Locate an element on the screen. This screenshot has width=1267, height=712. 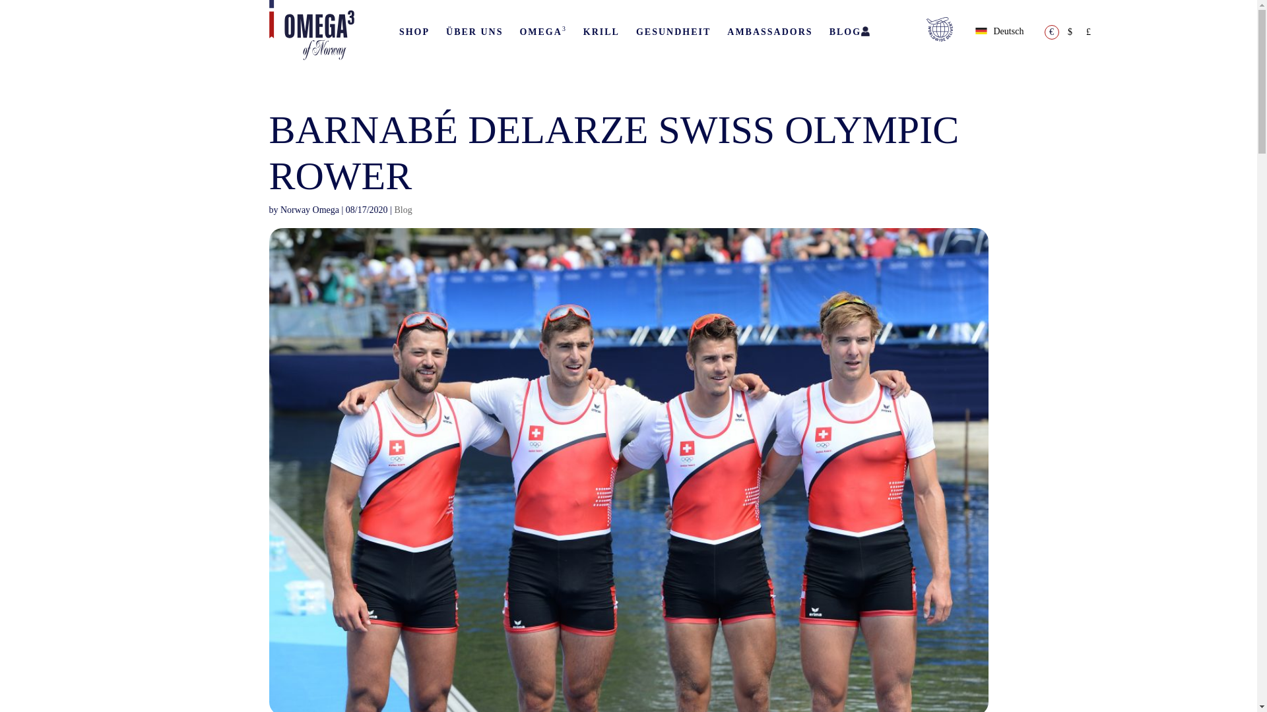
BLOG is located at coordinates (845, 32).